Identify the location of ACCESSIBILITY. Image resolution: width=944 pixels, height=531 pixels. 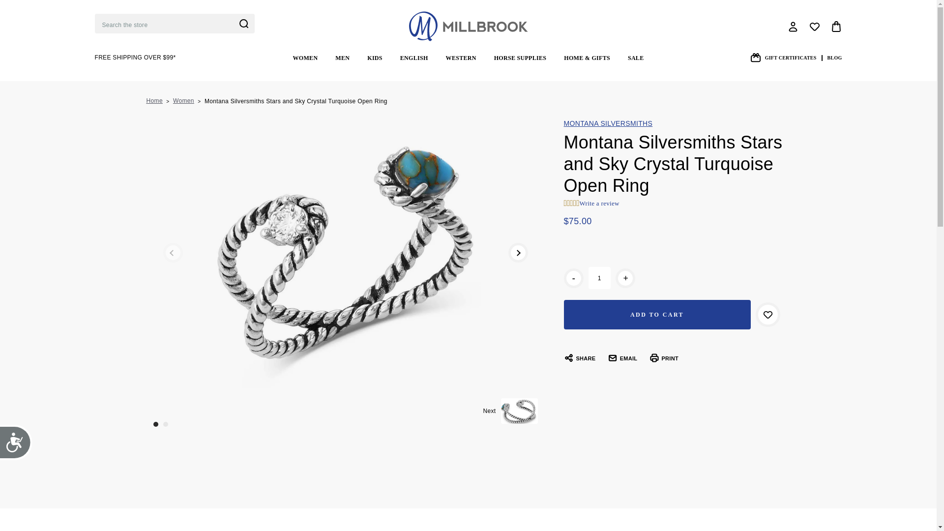
(20, 446).